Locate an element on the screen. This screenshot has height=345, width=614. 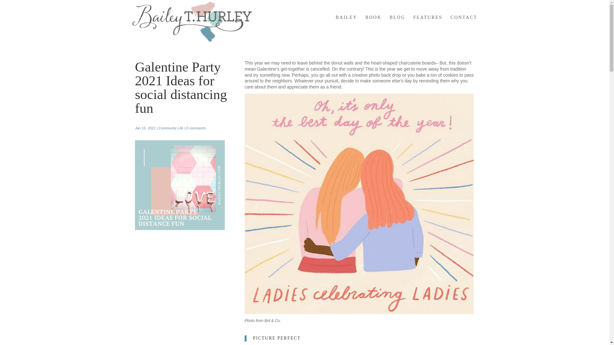
BLOG is located at coordinates (397, 23).